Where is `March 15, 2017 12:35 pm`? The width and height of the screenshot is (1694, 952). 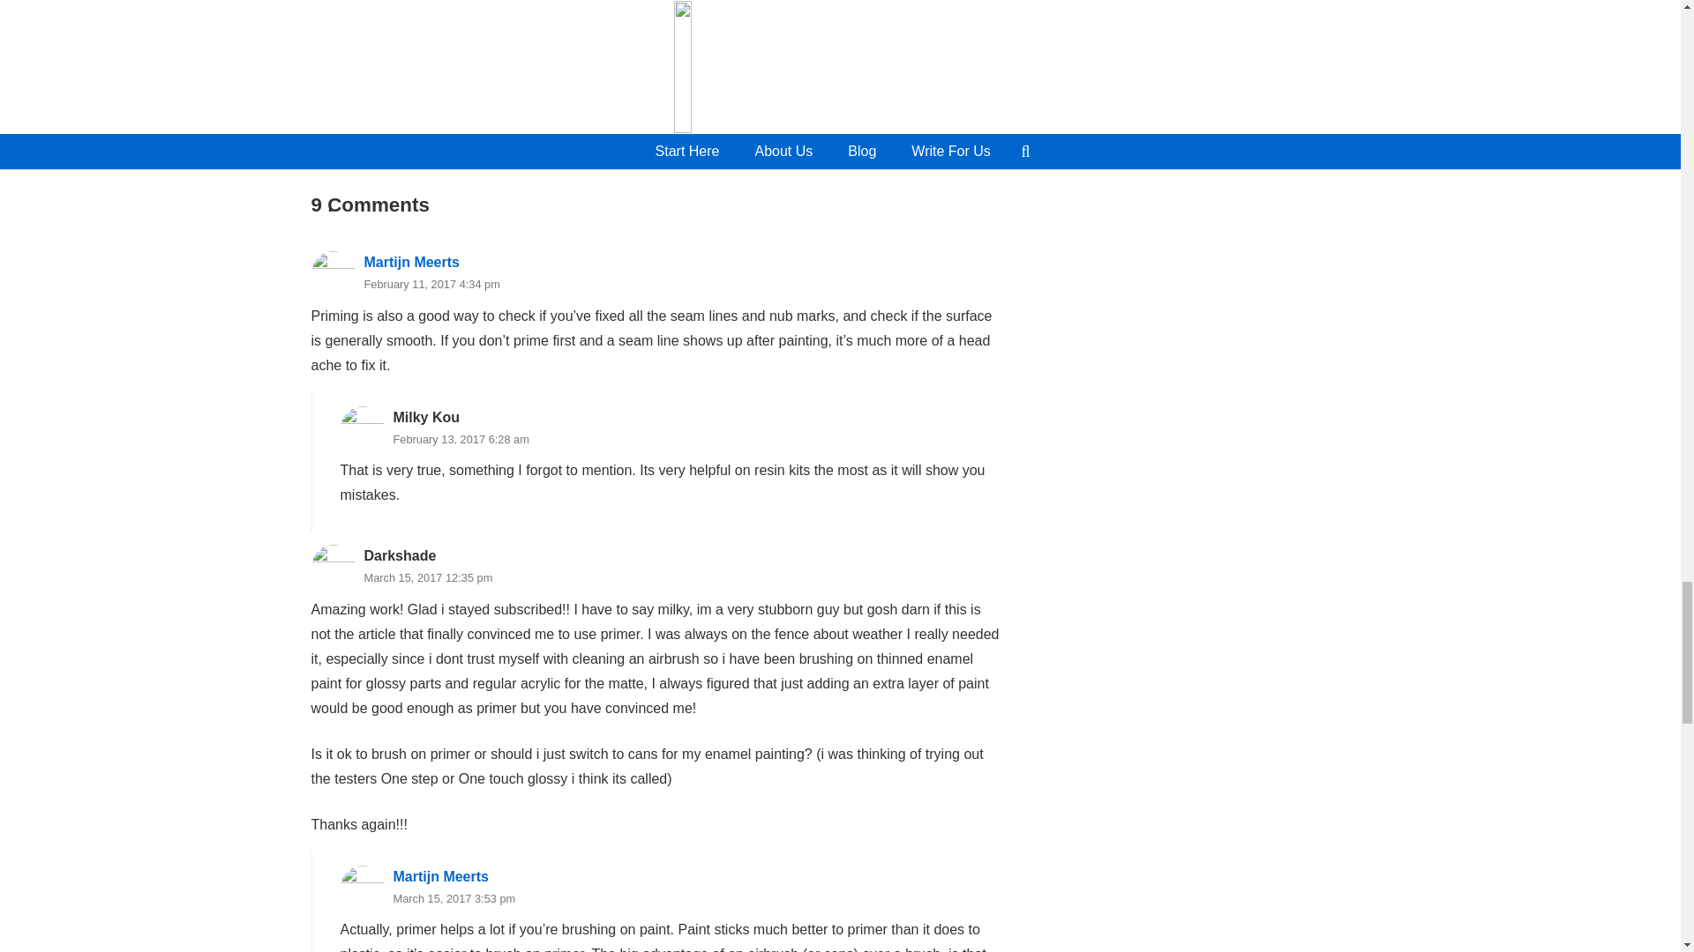
March 15, 2017 12:35 pm is located at coordinates (428, 578).